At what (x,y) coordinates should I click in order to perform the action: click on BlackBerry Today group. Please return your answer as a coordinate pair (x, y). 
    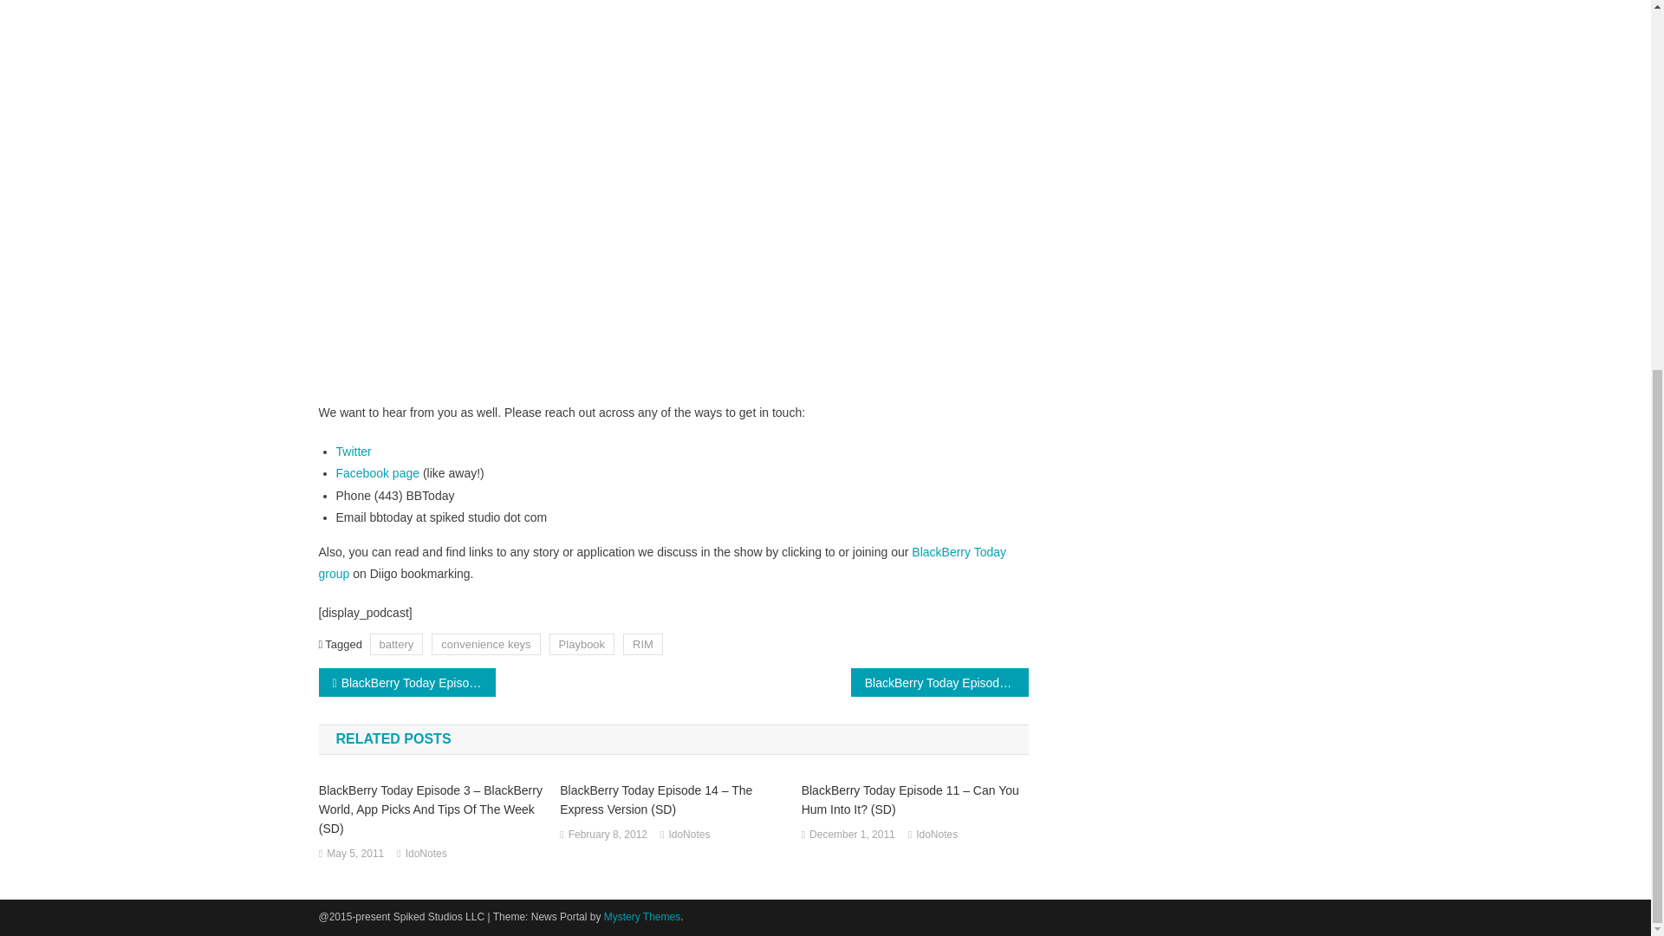
    Looking at the image, I should click on (662, 562).